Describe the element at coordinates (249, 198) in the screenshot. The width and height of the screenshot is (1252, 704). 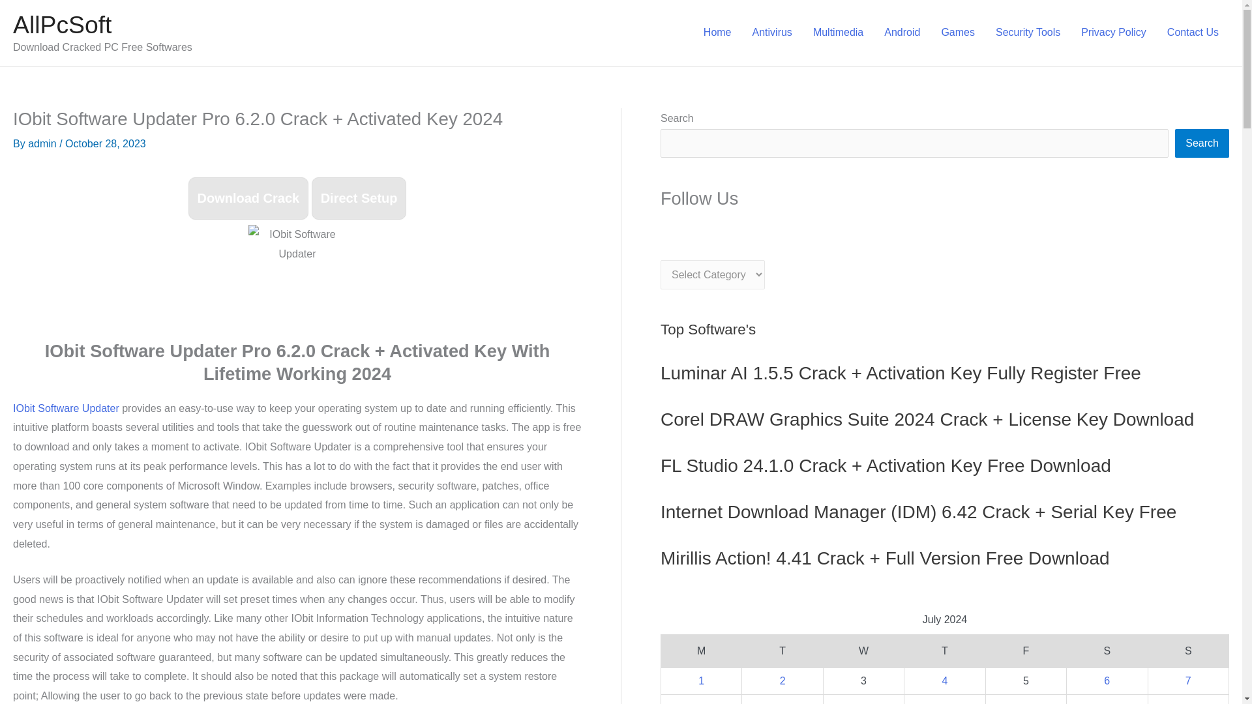
I see `Download Crack` at that location.